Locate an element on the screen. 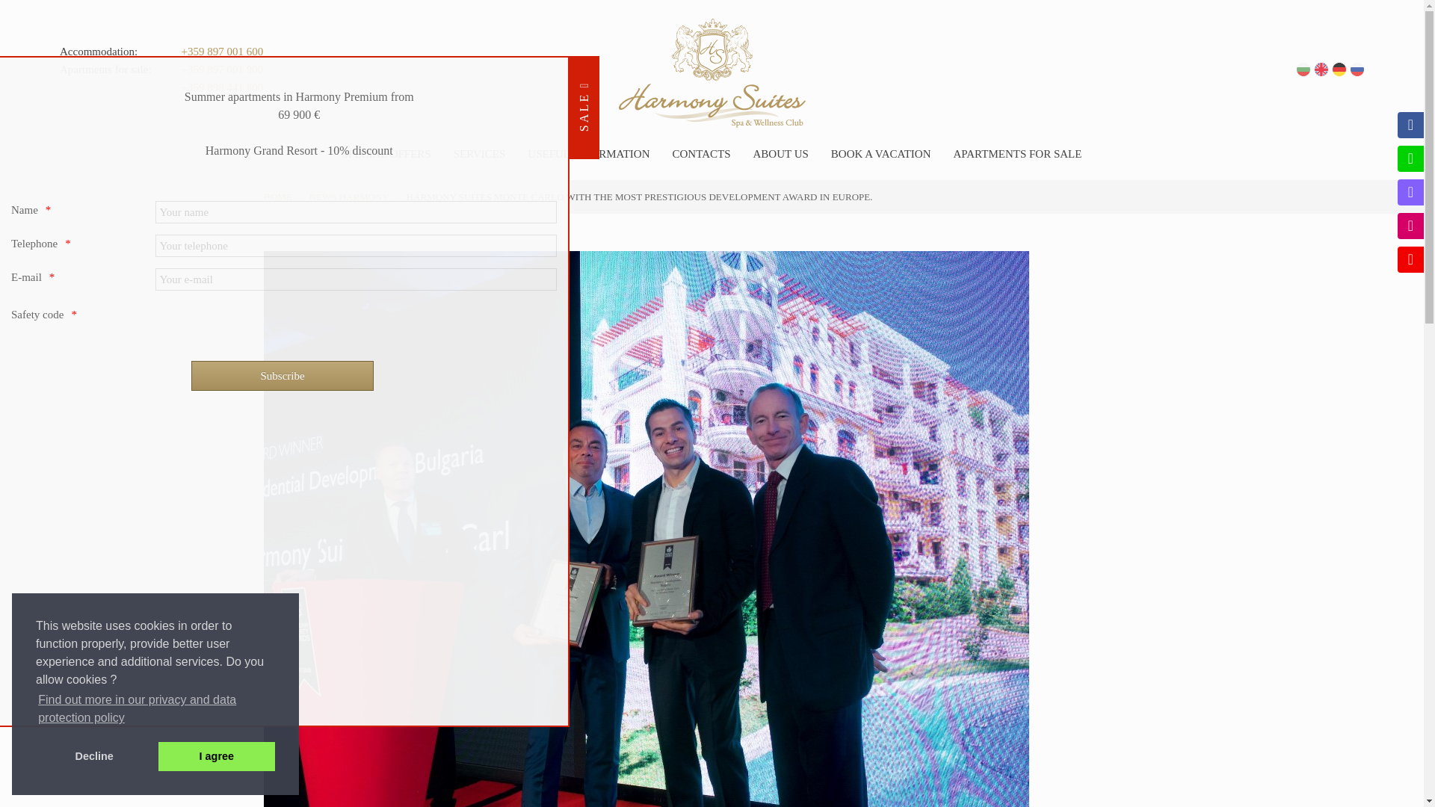 The height and width of the screenshot is (807, 1435). Subscribe is located at coordinates (282, 375).